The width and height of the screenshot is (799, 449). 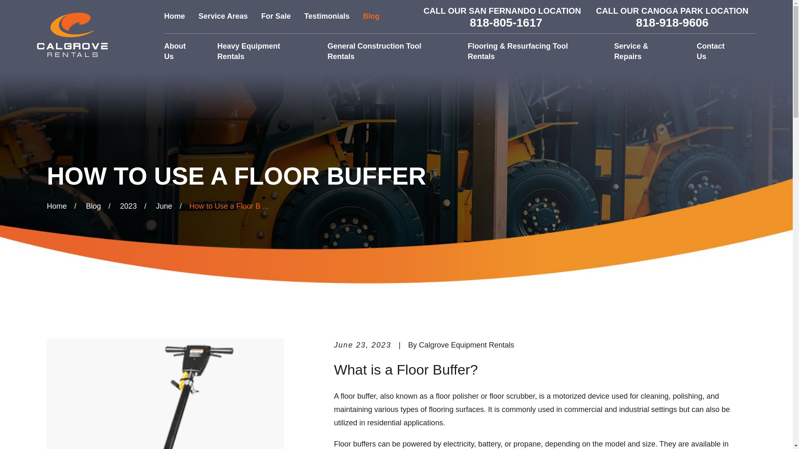 I want to click on Go Home, so click(x=56, y=206).